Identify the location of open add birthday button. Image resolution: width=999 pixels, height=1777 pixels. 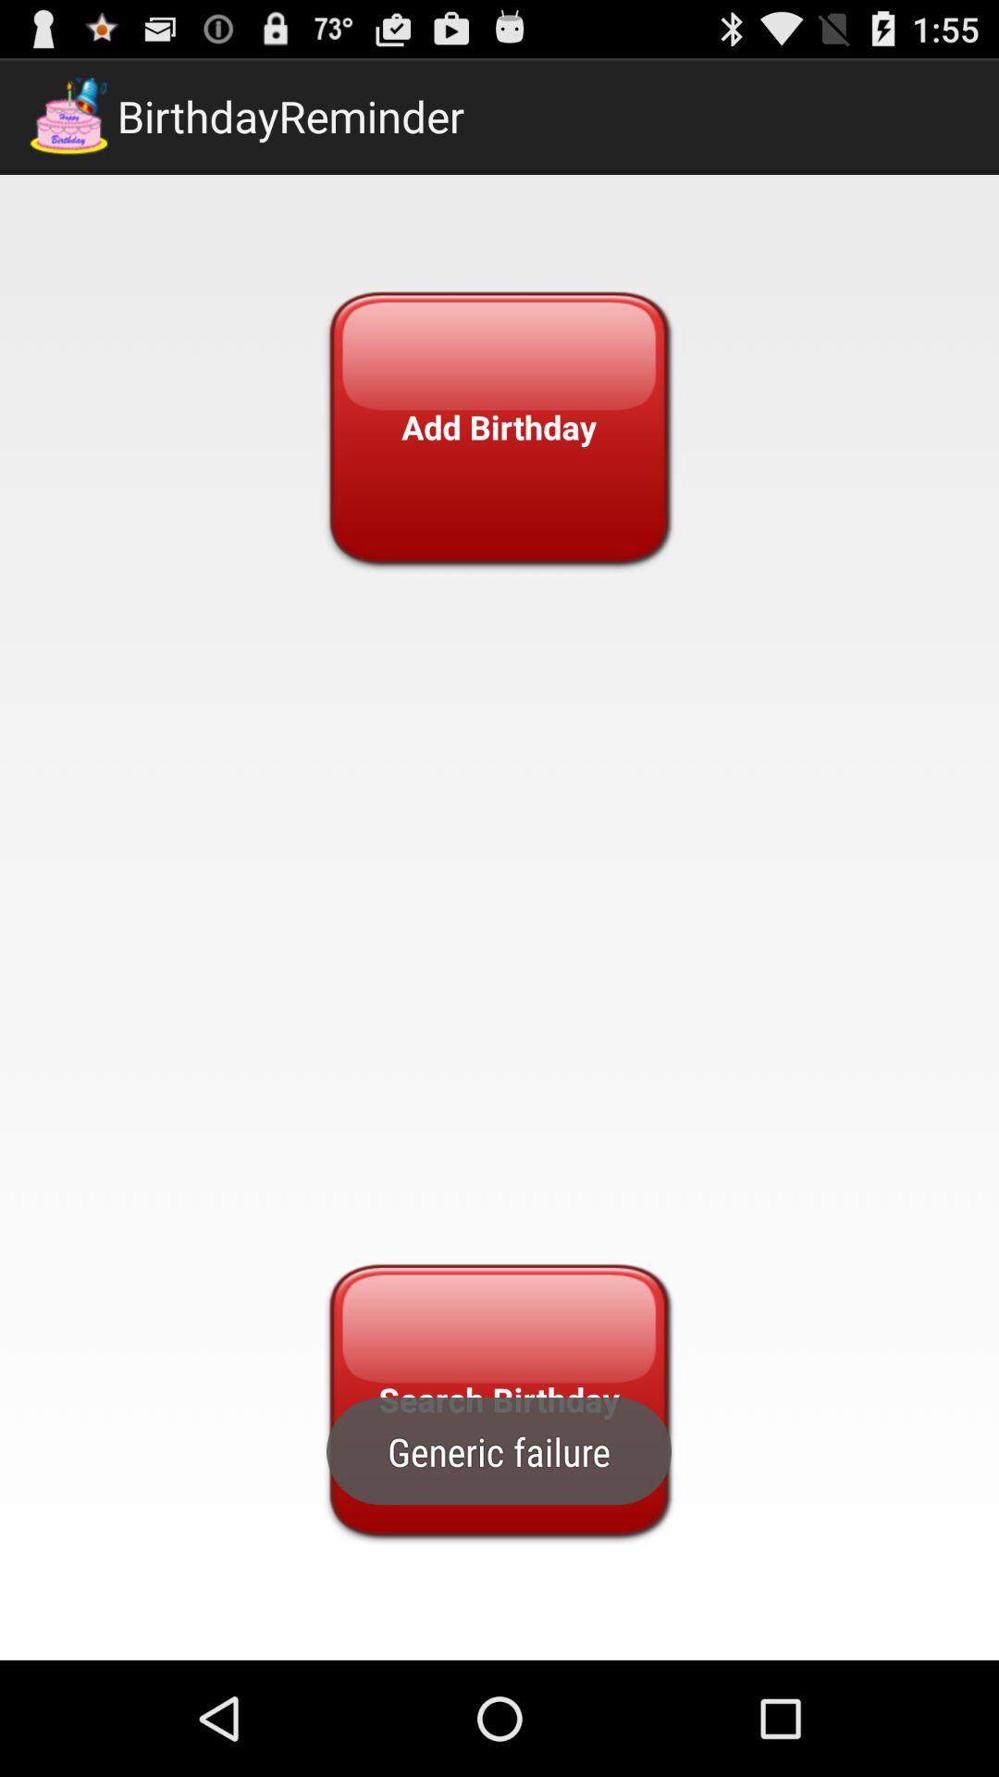
(499, 428).